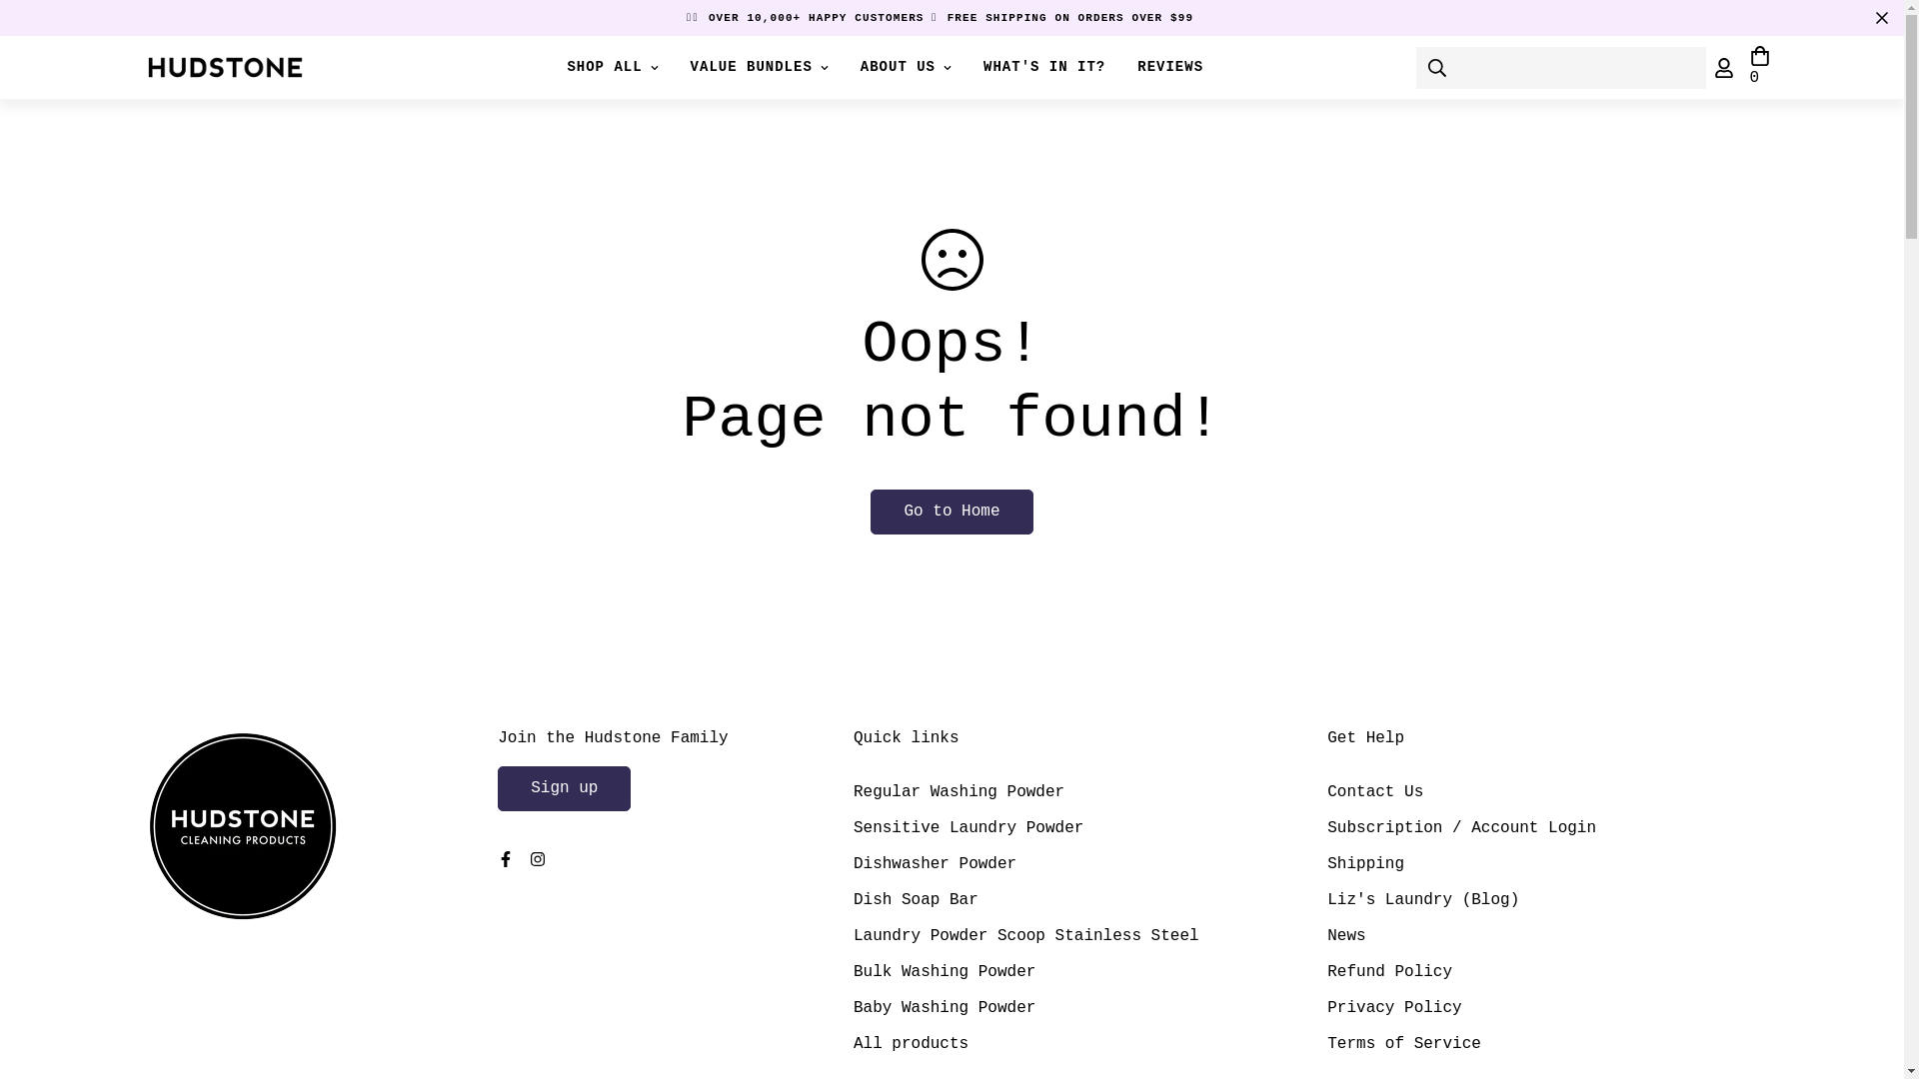 The width and height of the screenshot is (1919, 1079). I want to click on Subscription / Account Login, so click(1461, 828).